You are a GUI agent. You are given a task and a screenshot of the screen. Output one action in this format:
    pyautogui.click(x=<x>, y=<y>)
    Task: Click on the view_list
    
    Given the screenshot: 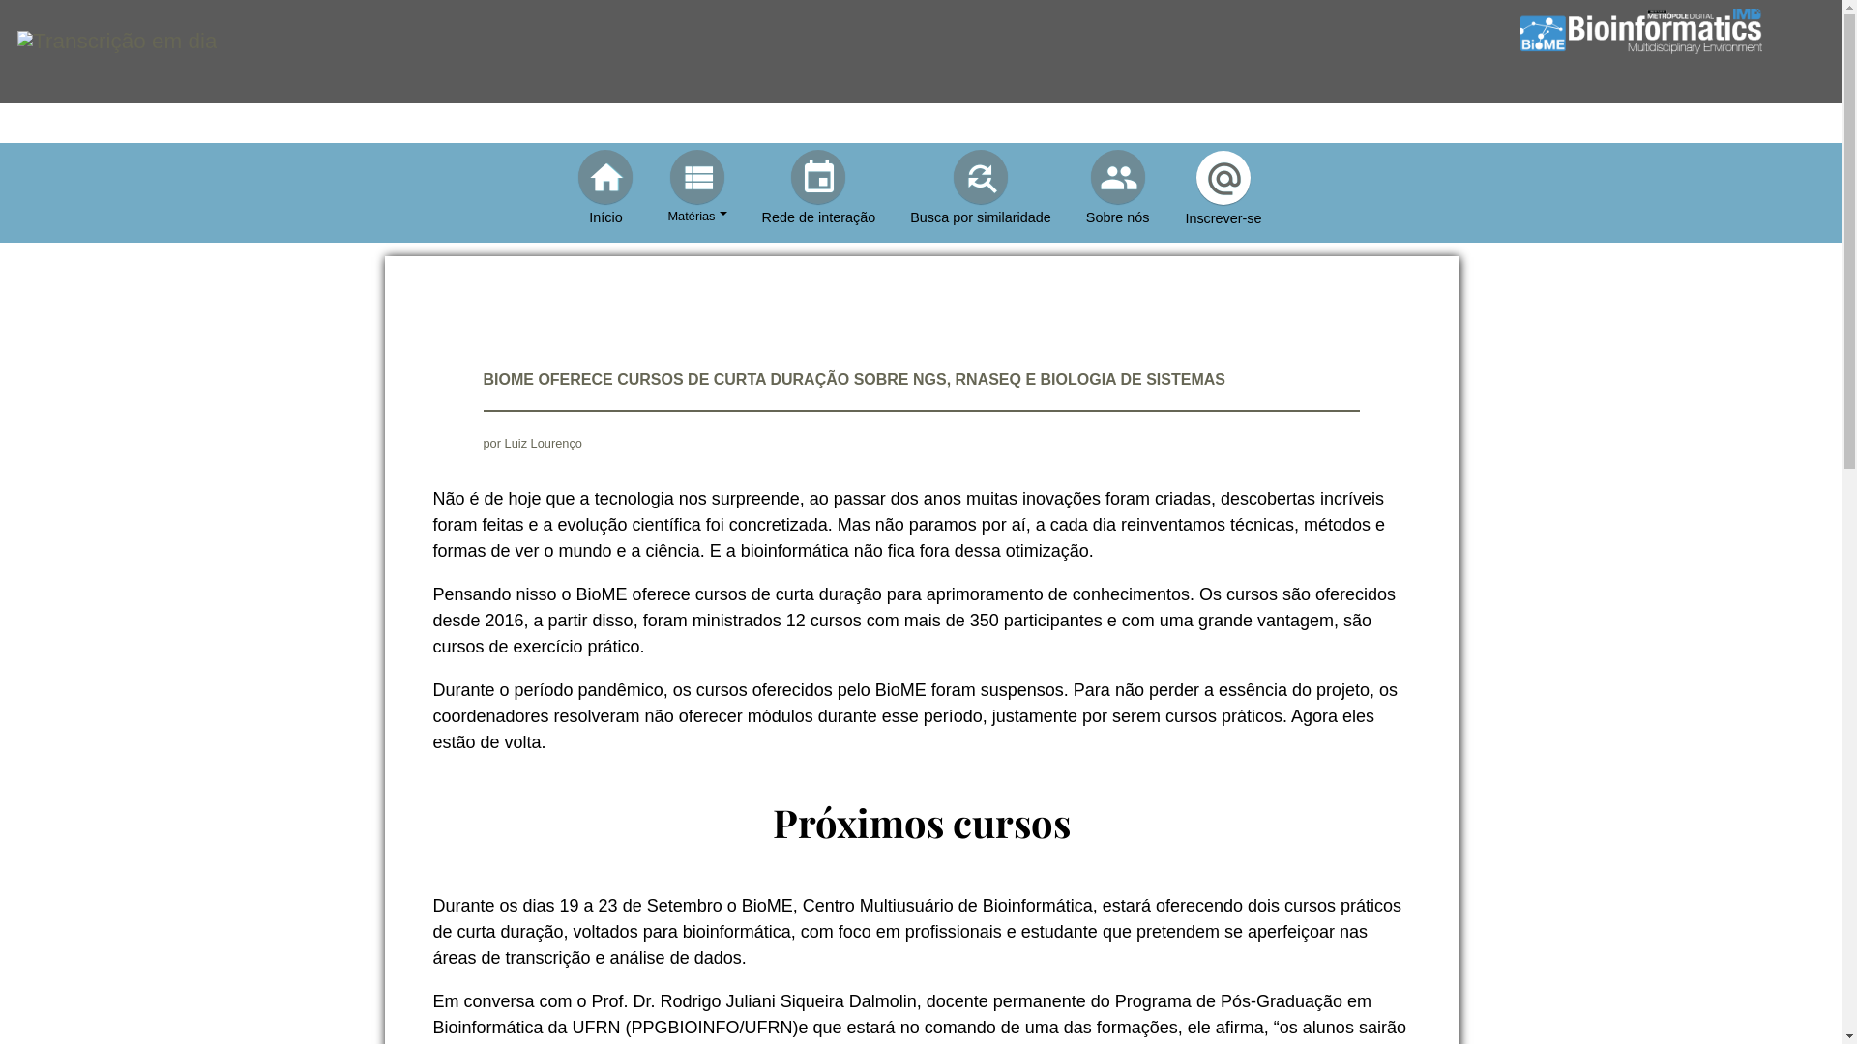 What is the action you would take?
    pyautogui.click(x=697, y=176)
    